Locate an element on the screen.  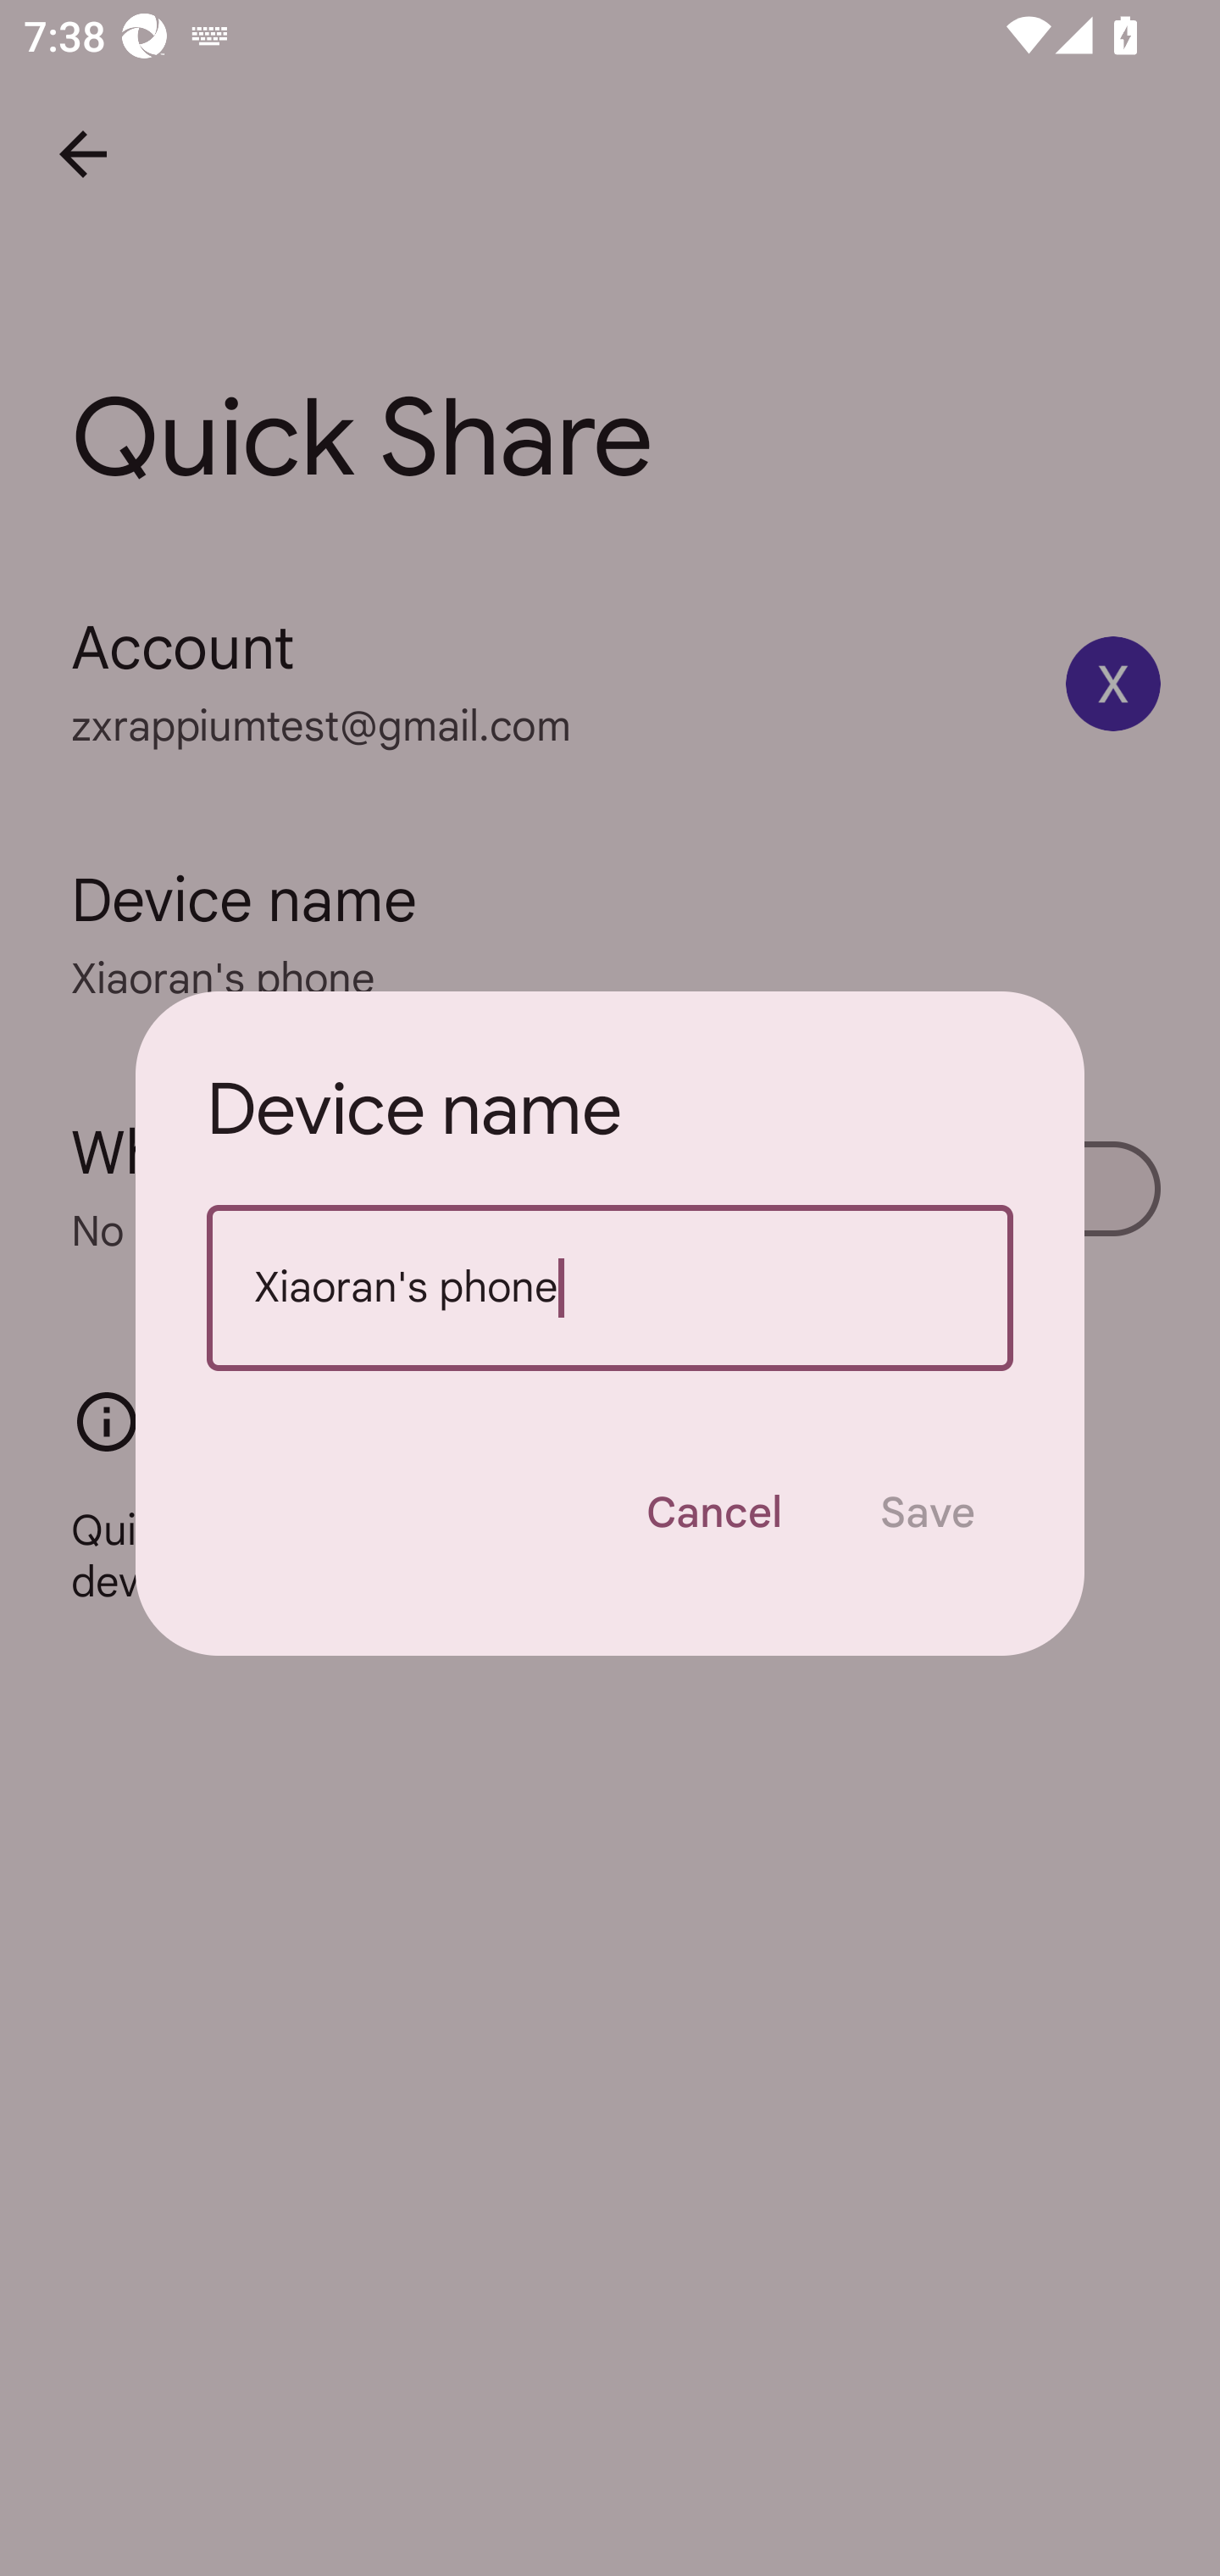
Cancel is located at coordinates (713, 1513).